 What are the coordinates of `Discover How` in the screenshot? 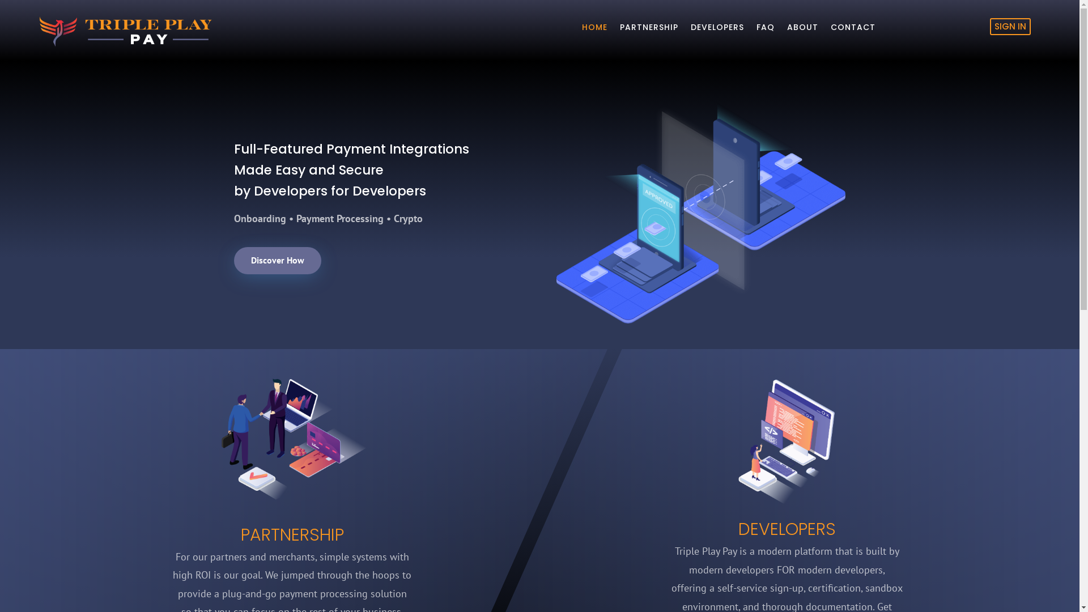 It's located at (277, 261).